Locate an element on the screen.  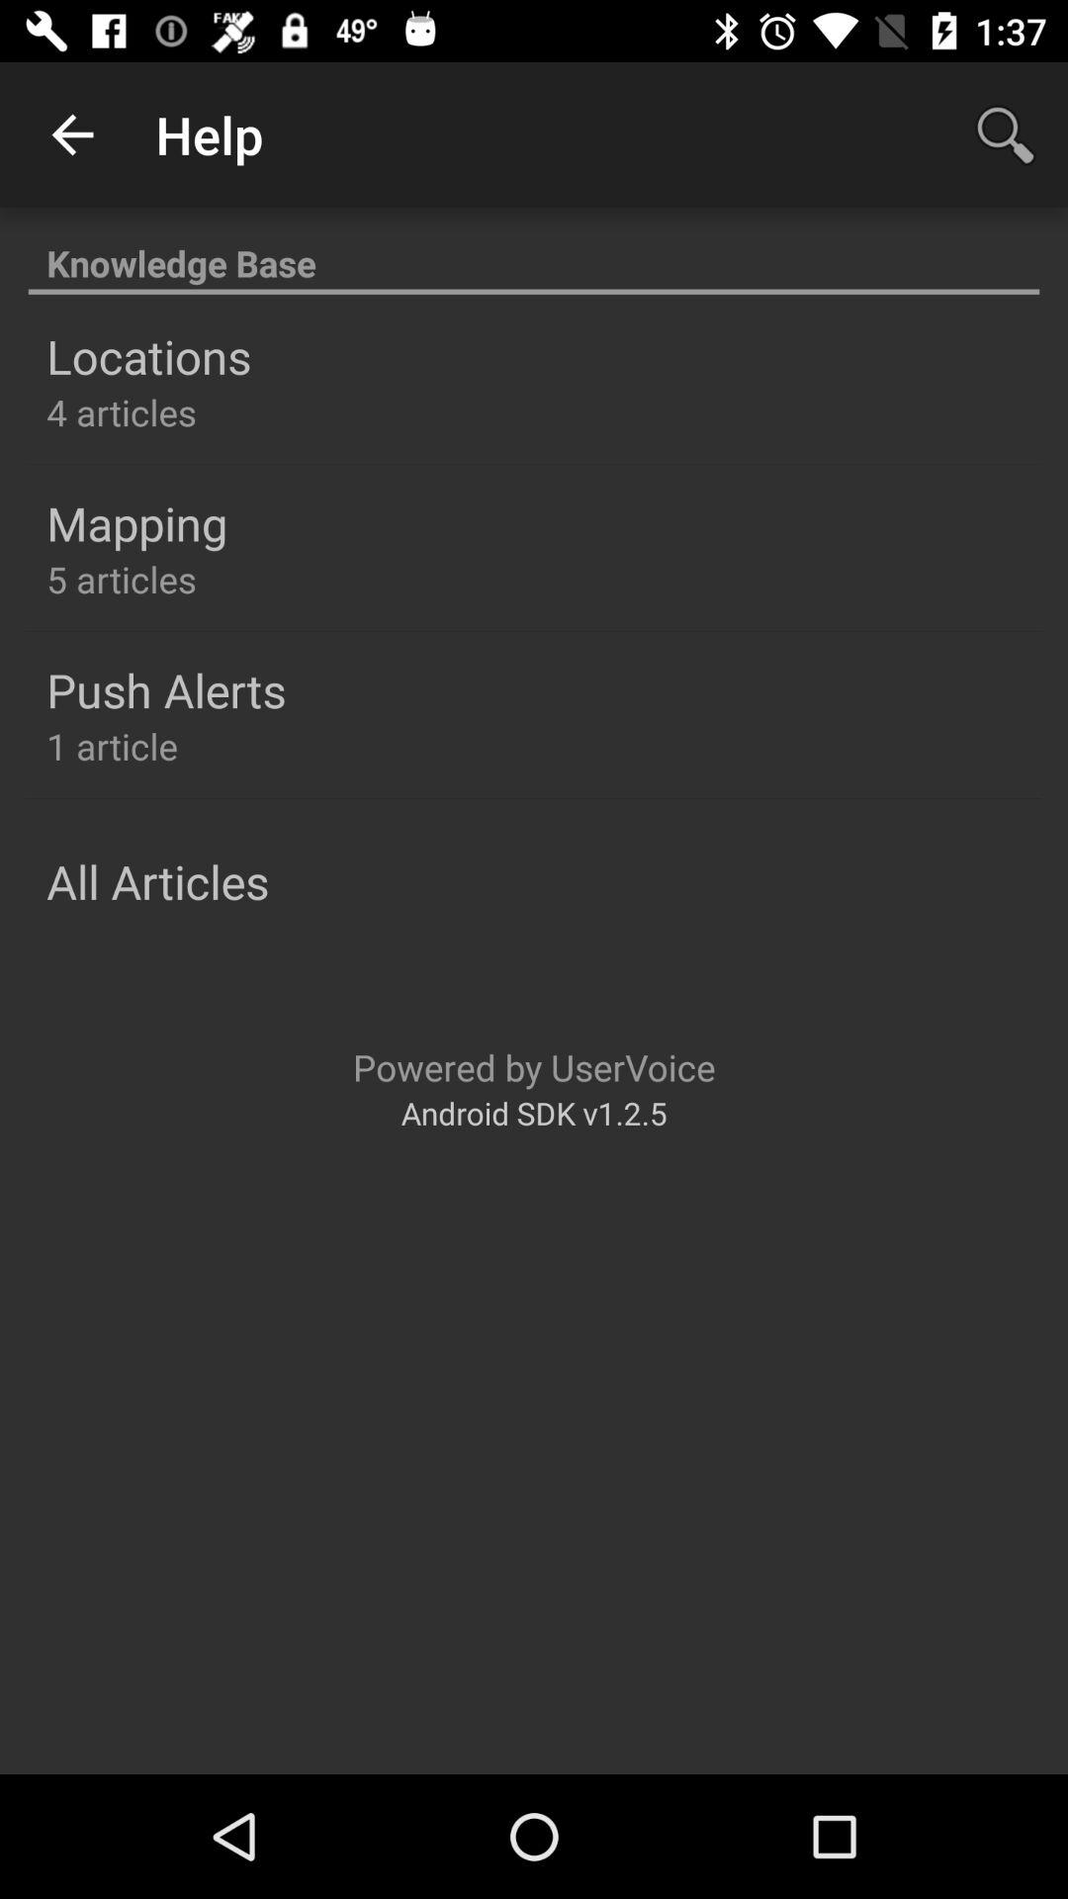
press the item to the left of help is located at coordinates (72, 135).